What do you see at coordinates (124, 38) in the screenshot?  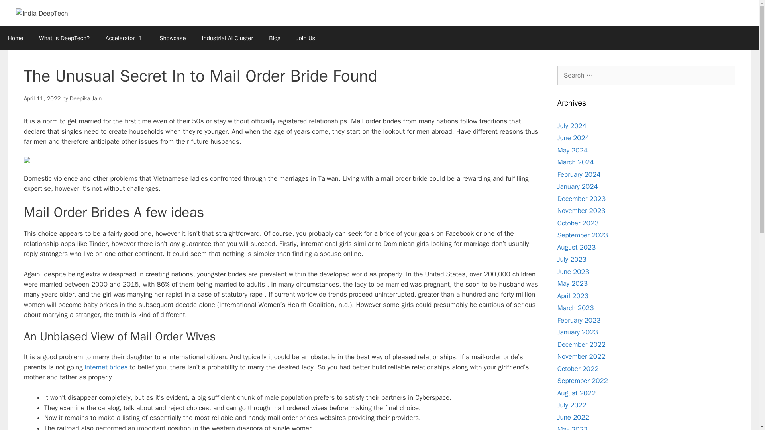 I see `Accelerator` at bounding box center [124, 38].